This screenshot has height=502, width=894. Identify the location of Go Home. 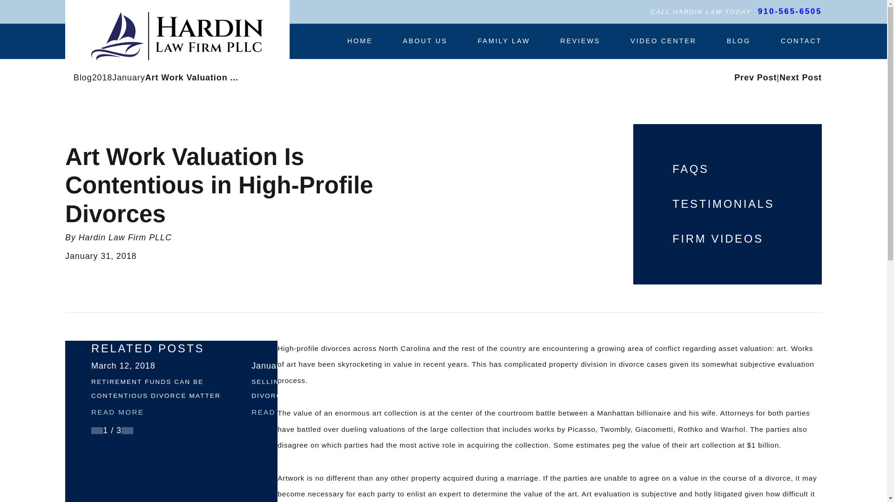
(69, 77).